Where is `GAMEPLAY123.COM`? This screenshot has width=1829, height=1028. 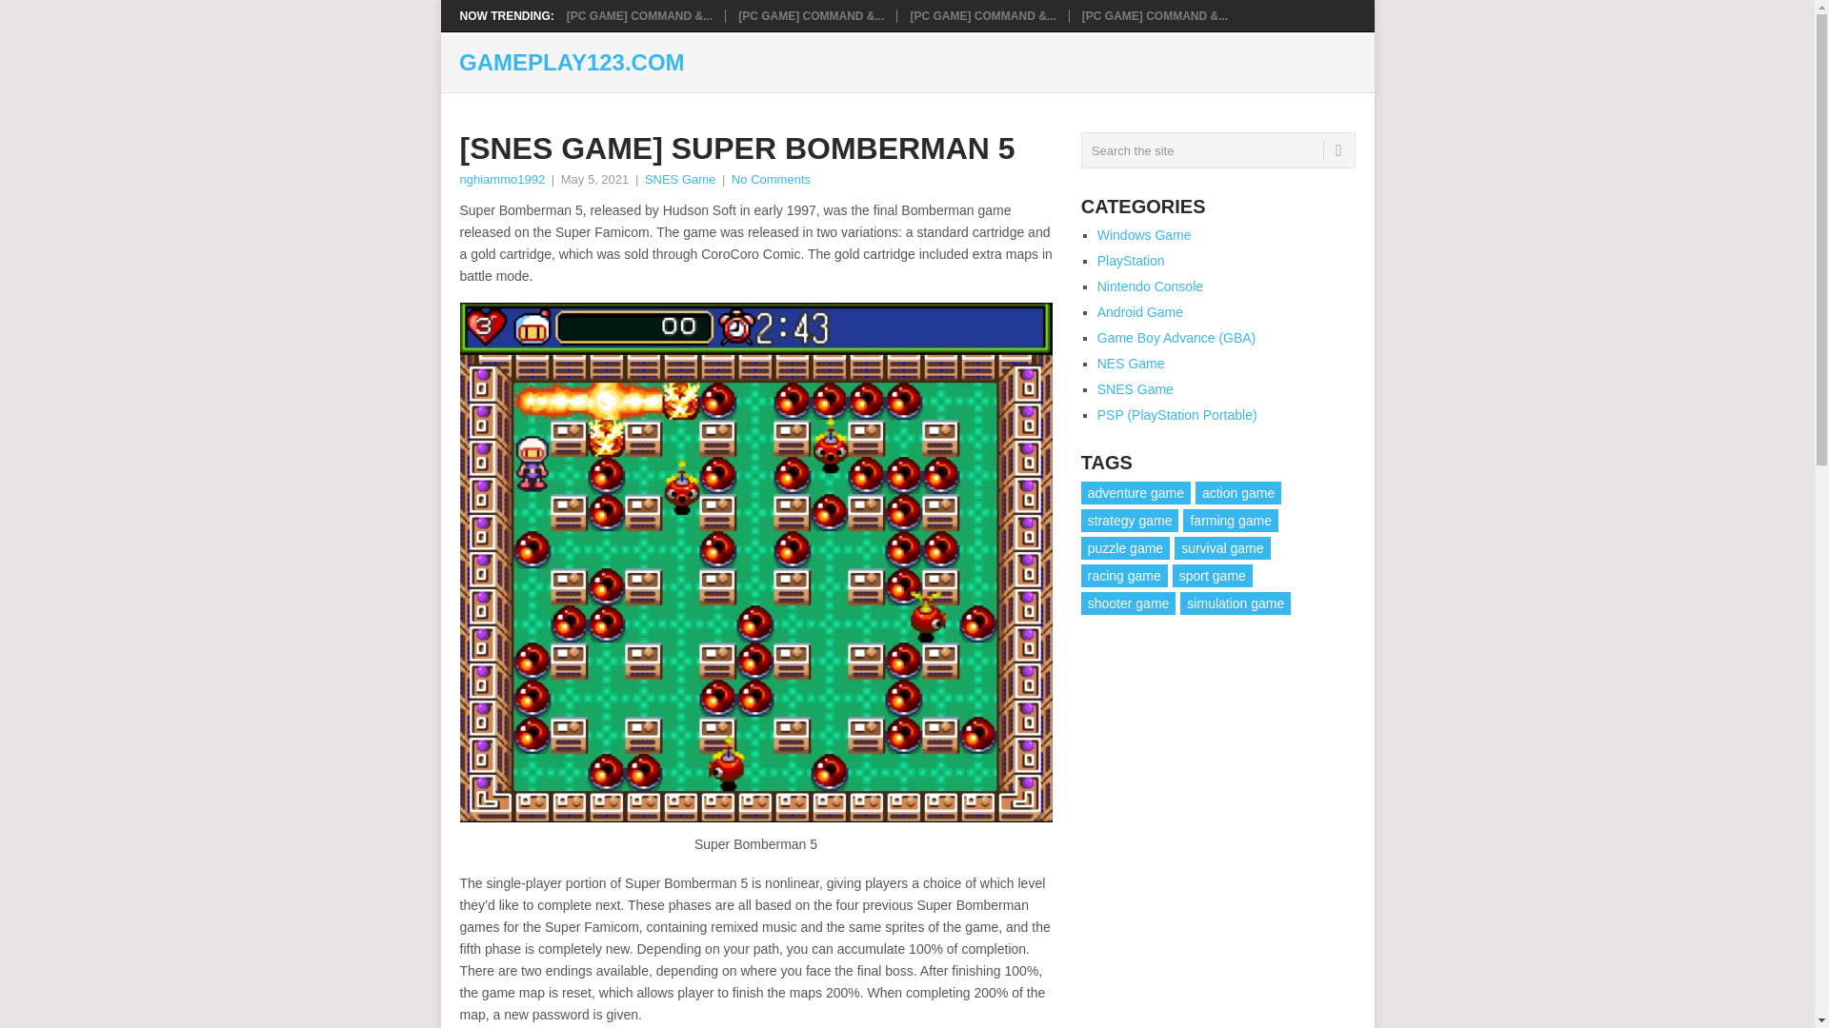 GAMEPLAY123.COM is located at coordinates (572, 63).